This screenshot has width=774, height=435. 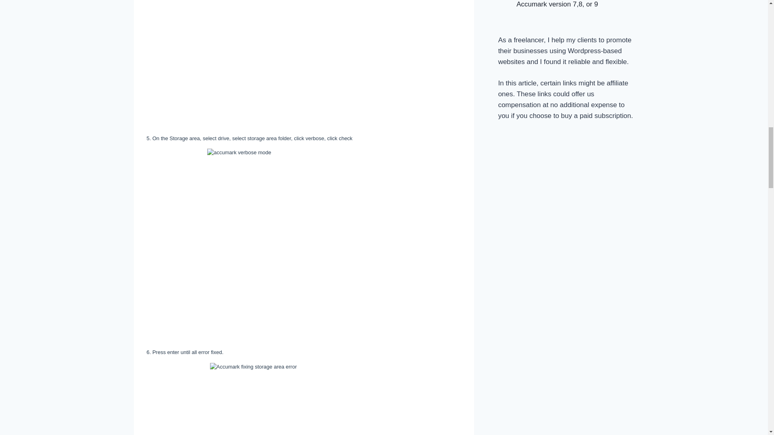 I want to click on How to Repair Storage Area Missing on Accumark 3, so click(x=304, y=47).